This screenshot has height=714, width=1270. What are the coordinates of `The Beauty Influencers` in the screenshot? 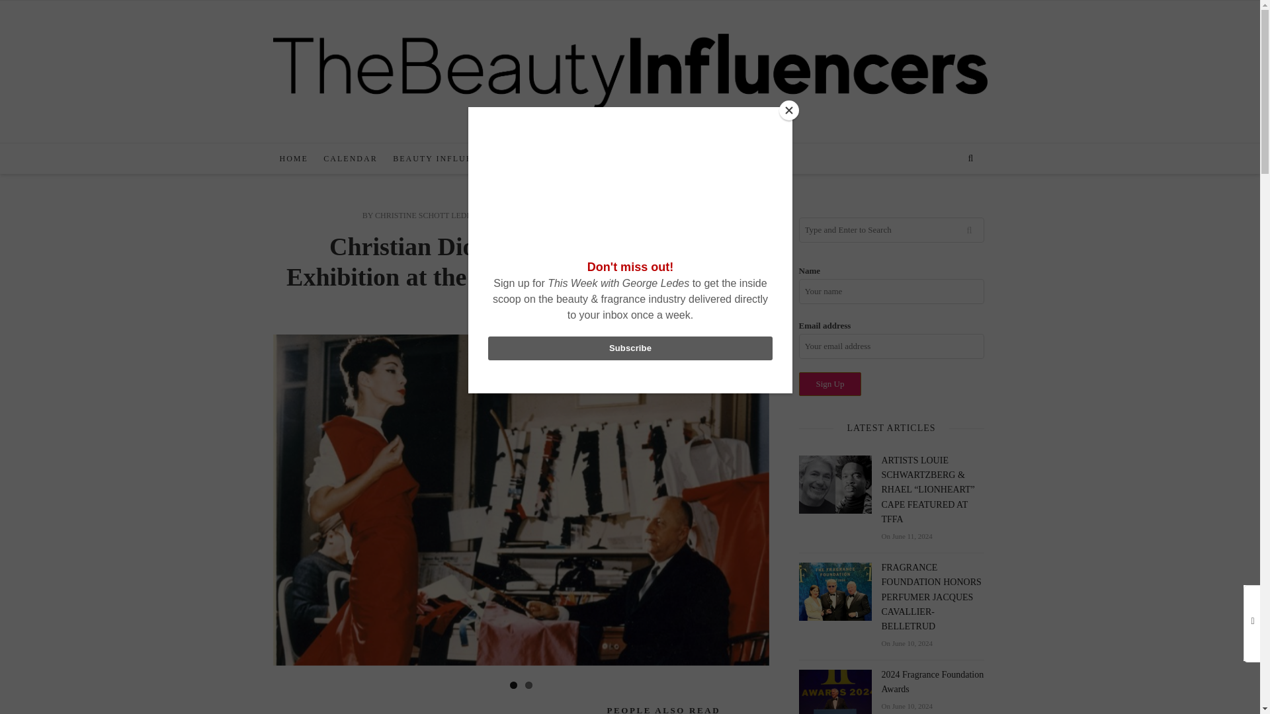 It's located at (630, 70).